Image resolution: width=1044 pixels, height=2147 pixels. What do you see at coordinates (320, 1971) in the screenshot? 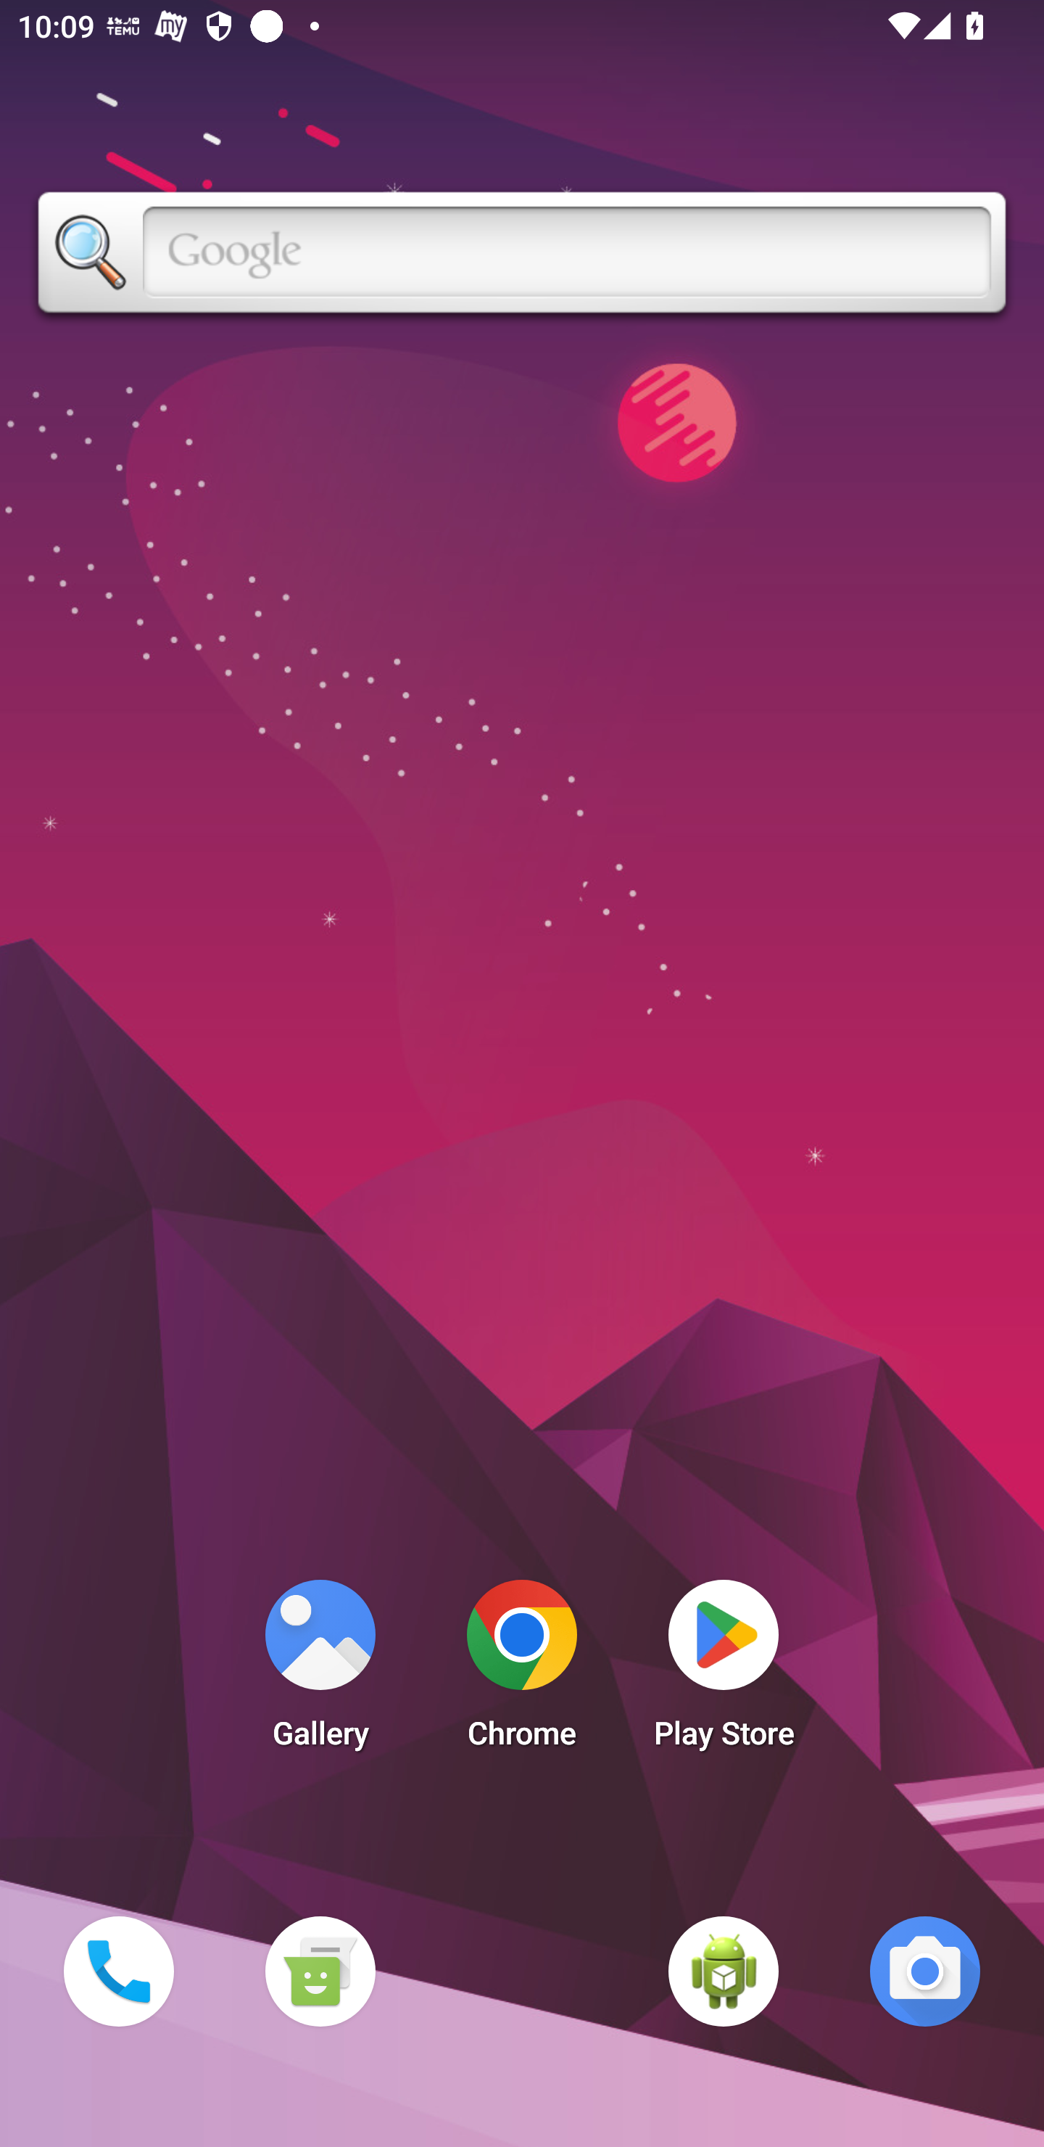
I see `Messaging` at bounding box center [320, 1971].